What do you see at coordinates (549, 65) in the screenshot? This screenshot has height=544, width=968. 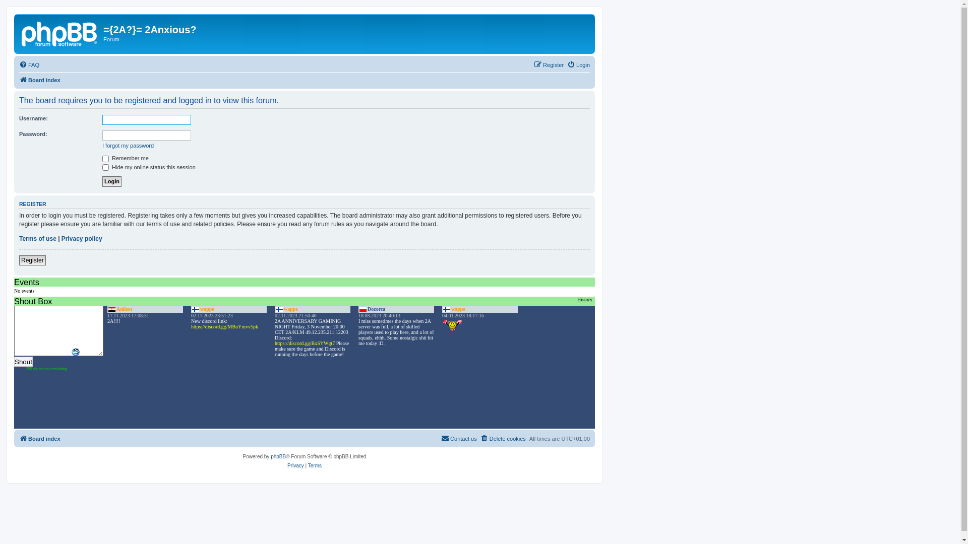 I see `Register` at bounding box center [549, 65].